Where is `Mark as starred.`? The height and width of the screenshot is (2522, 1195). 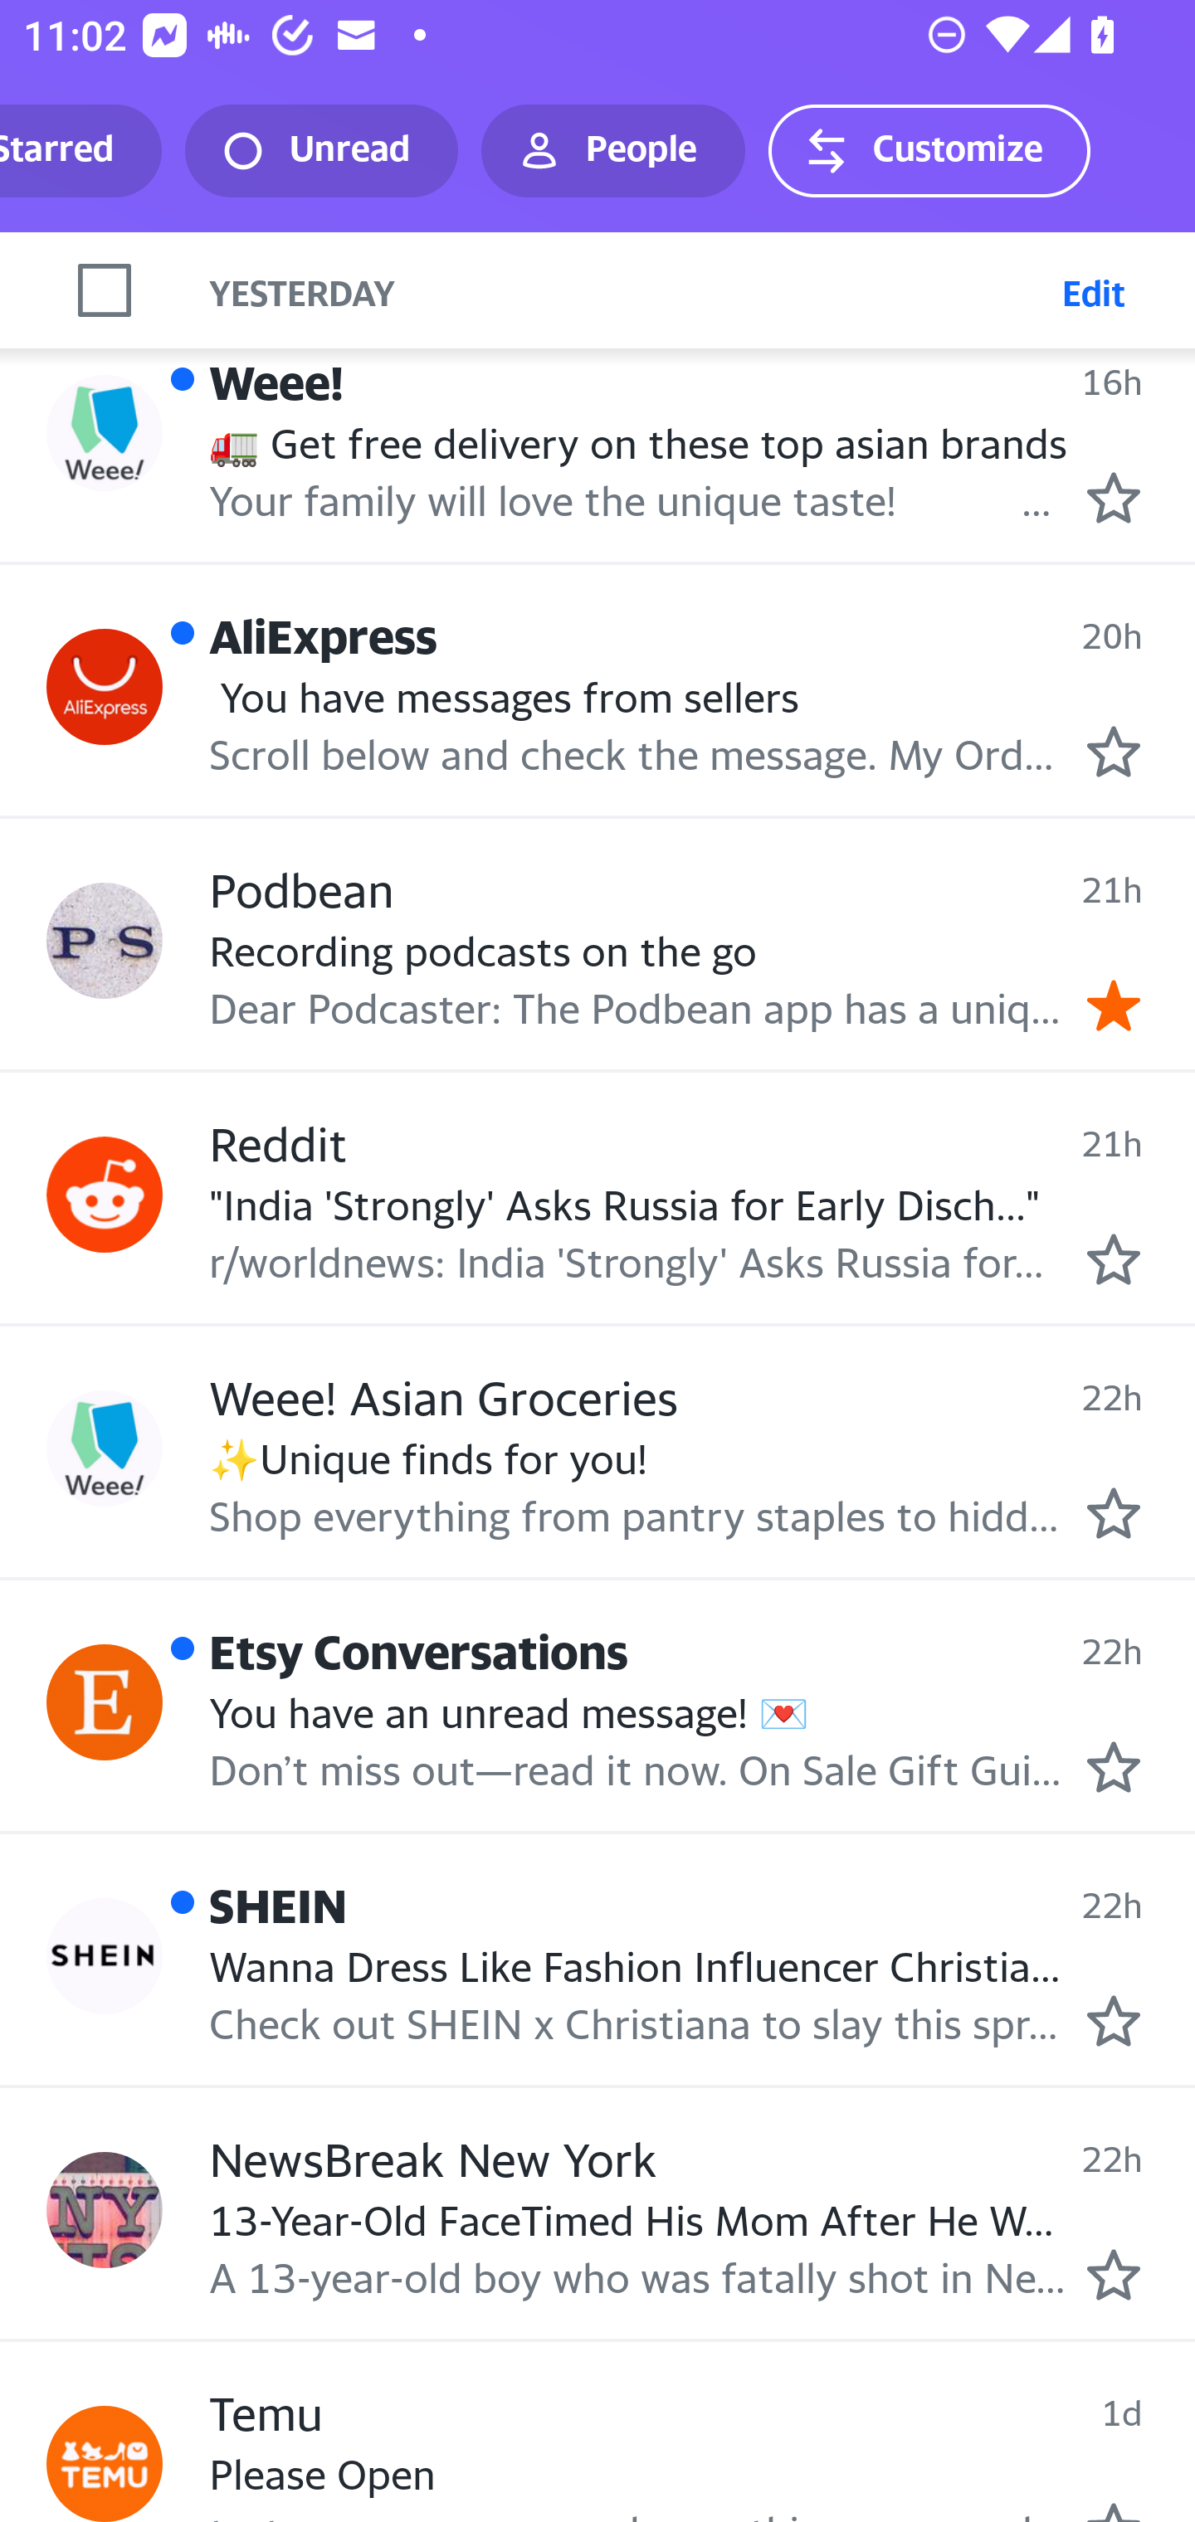
Mark as starred. is located at coordinates (1114, 2021).